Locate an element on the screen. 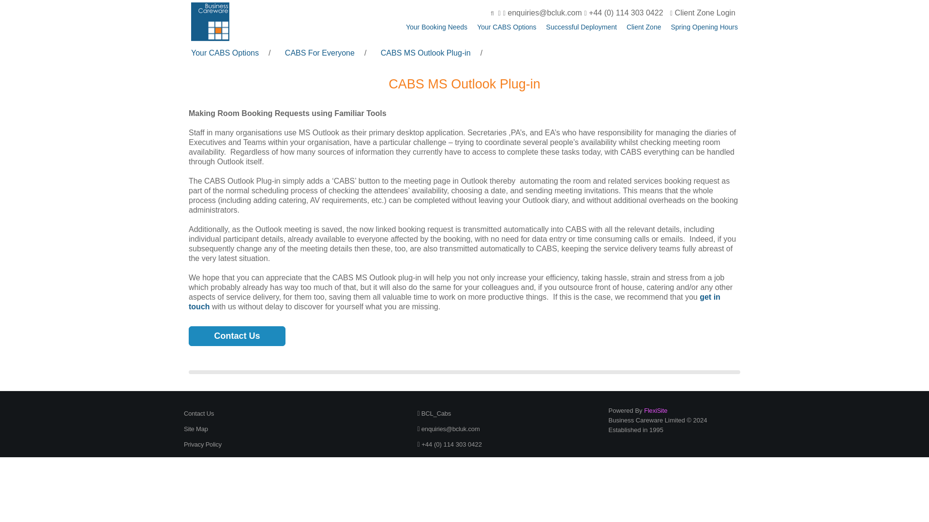 This screenshot has width=929, height=522. Your Booking Needs is located at coordinates (436, 27).